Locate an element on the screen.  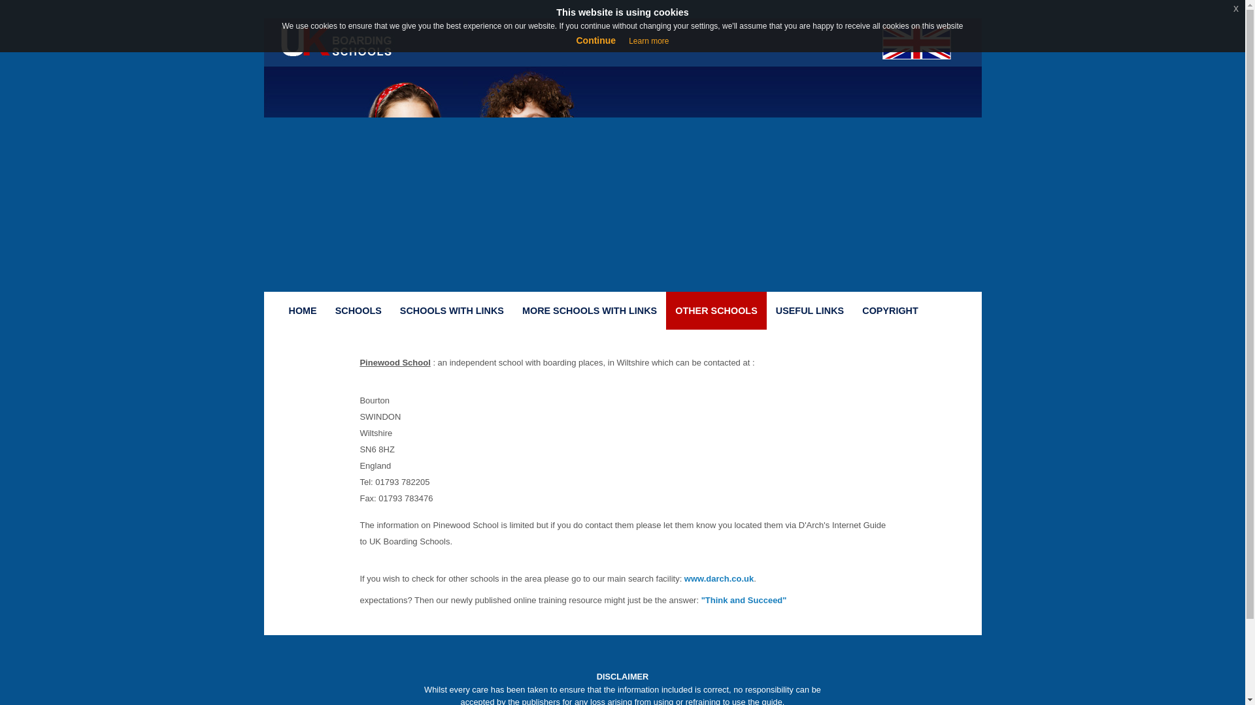
SCHOOLS is located at coordinates (358, 311).